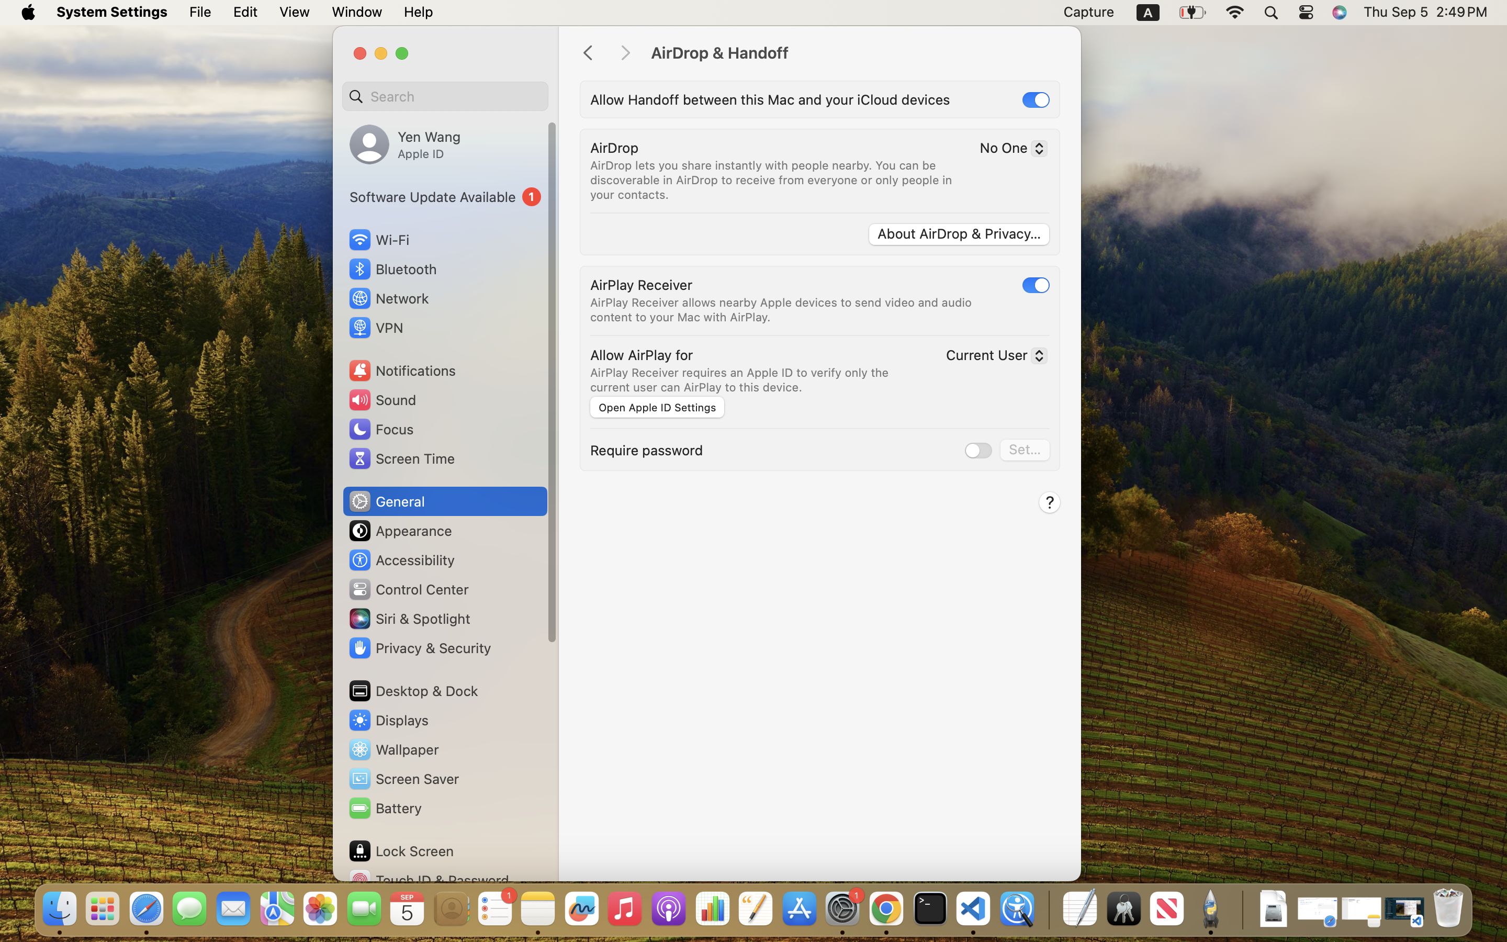  What do you see at coordinates (403, 779) in the screenshot?
I see `Screen Saver` at bounding box center [403, 779].